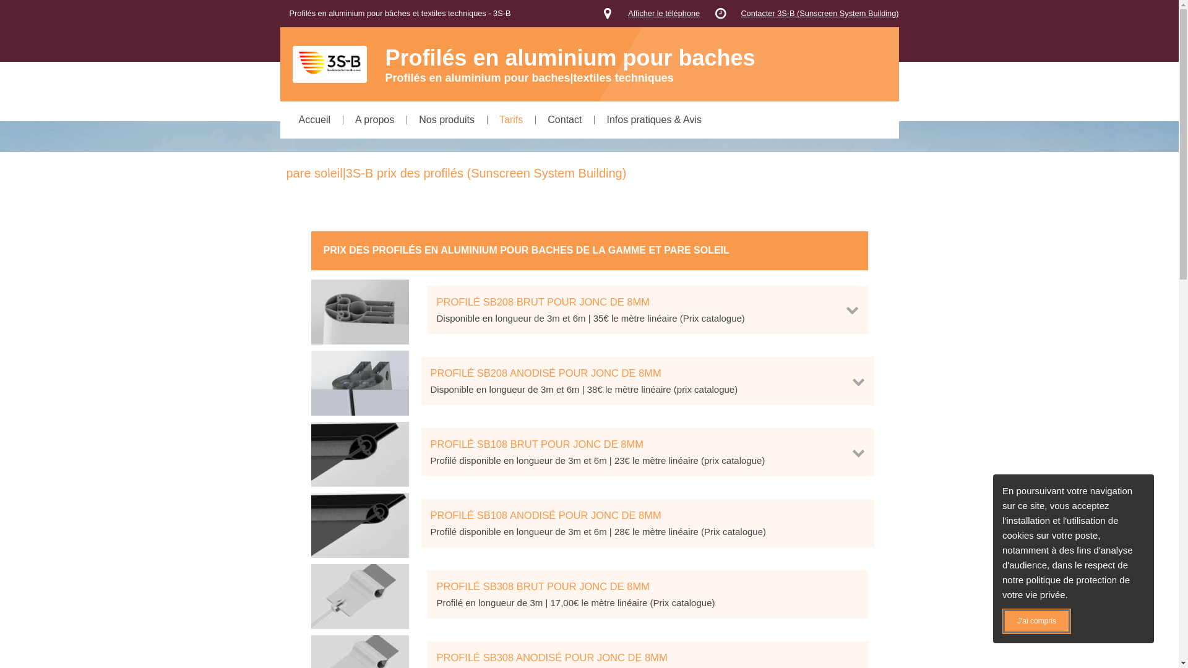 This screenshot has height=668, width=1188. Describe the element at coordinates (1037, 621) in the screenshot. I see `J'ai compris` at that location.